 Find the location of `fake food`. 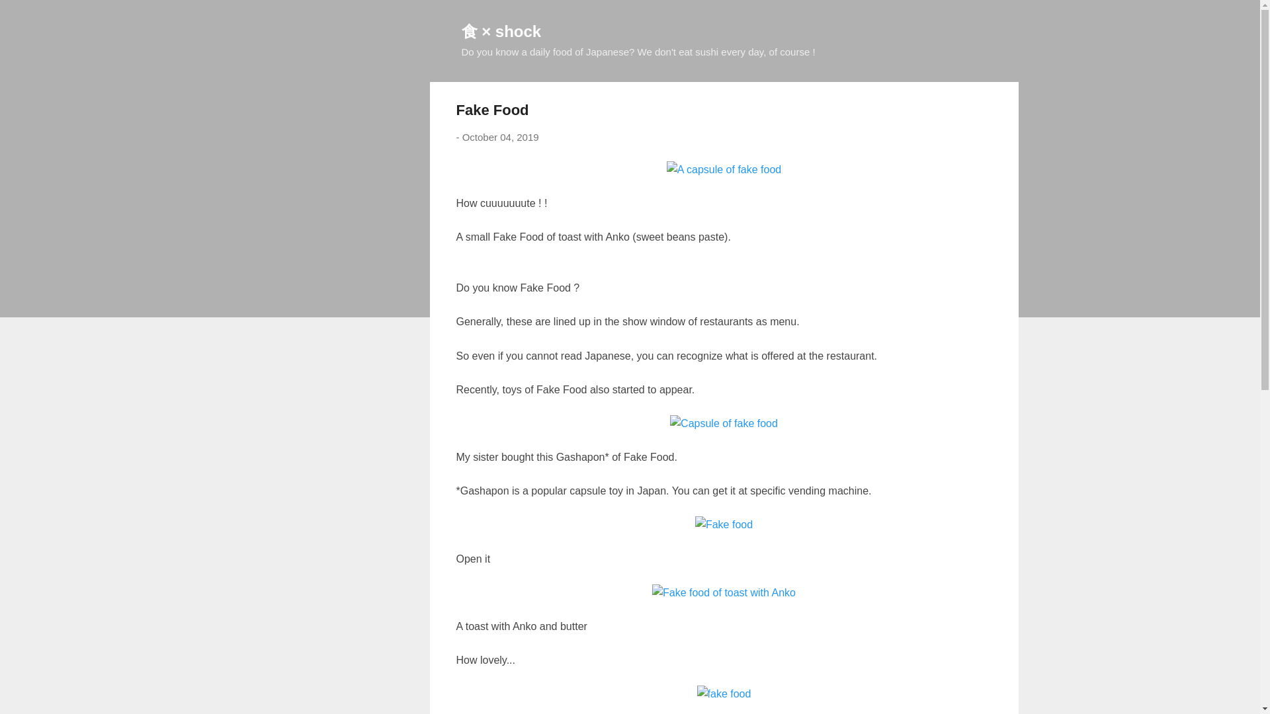

fake food is located at coordinates (724, 694).